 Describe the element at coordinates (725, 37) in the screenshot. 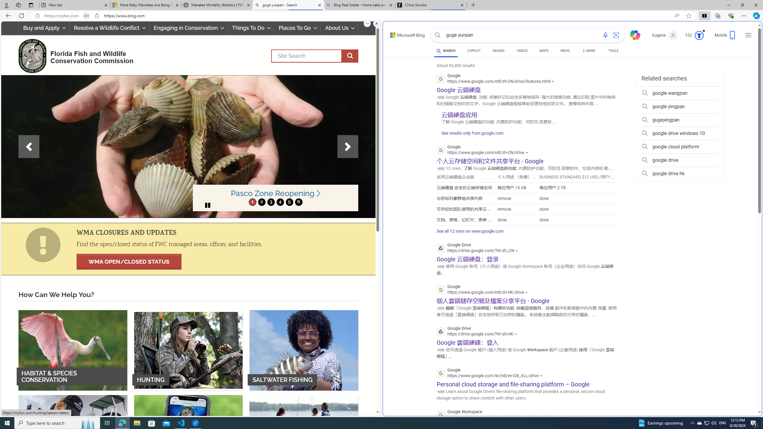

I see `Mobile` at that location.